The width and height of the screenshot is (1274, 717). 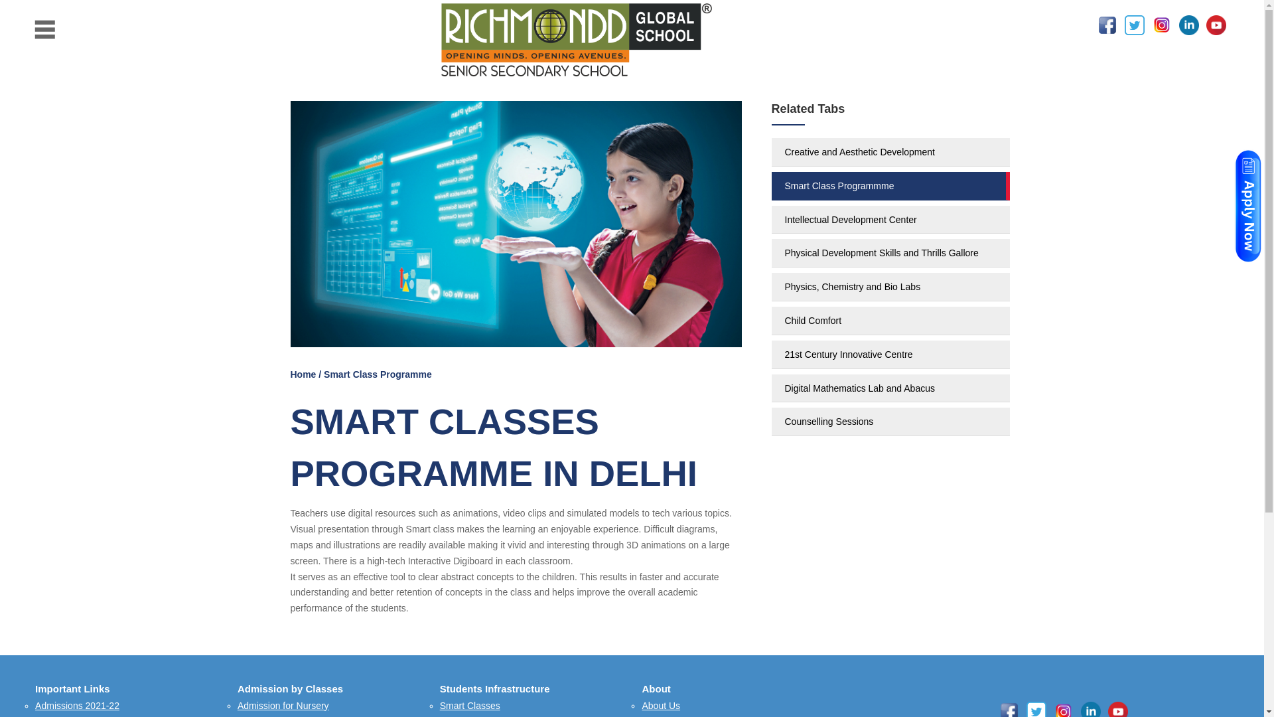 What do you see at coordinates (1090, 709) in the screenshot?
I see `LinkedIn id logo` at bounding box center [1090, 709].